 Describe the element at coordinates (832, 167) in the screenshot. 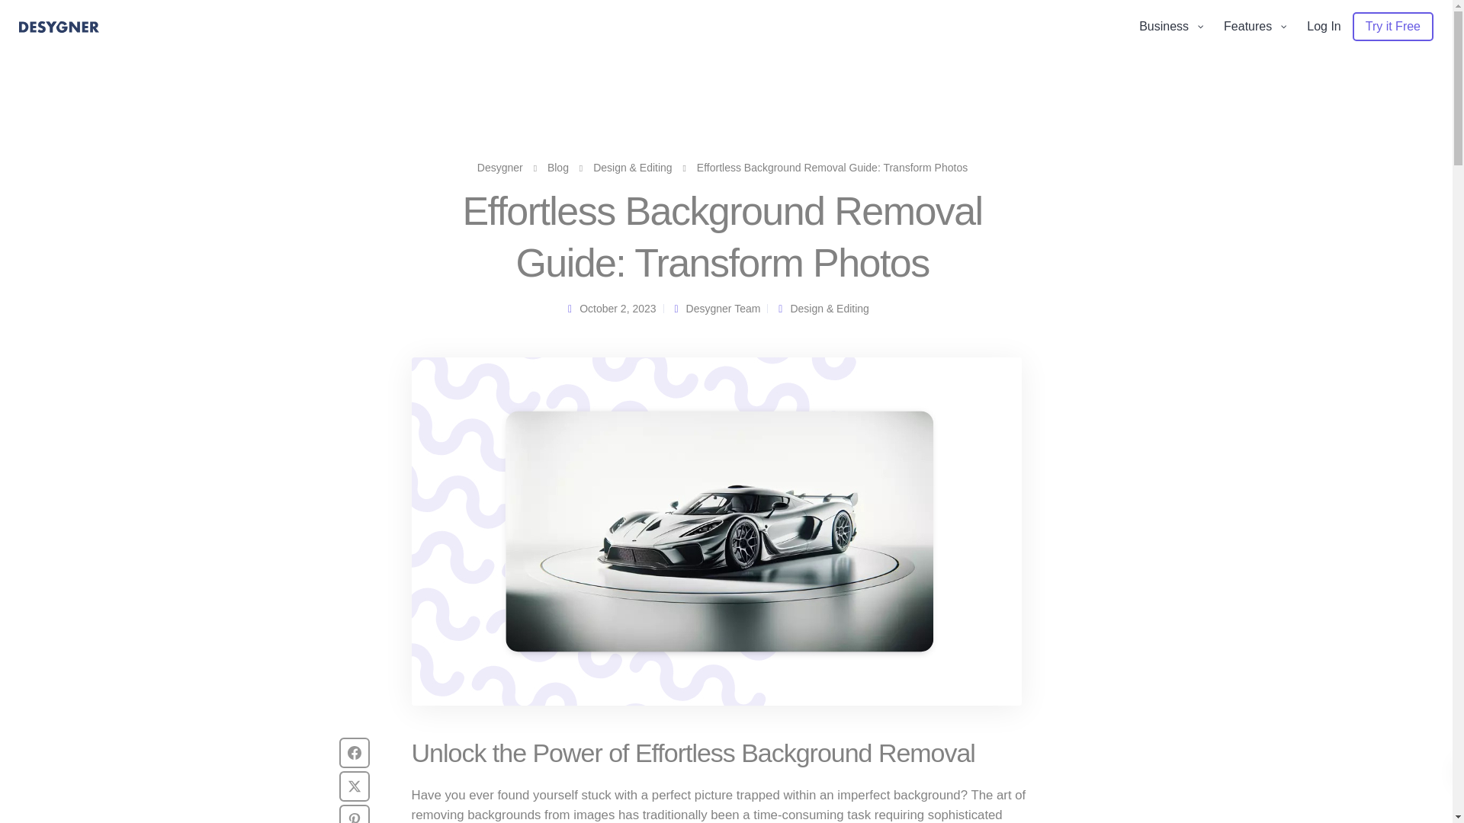

I see `Go to Effortless Background Removal Guide: Transform Photos.` at that location.